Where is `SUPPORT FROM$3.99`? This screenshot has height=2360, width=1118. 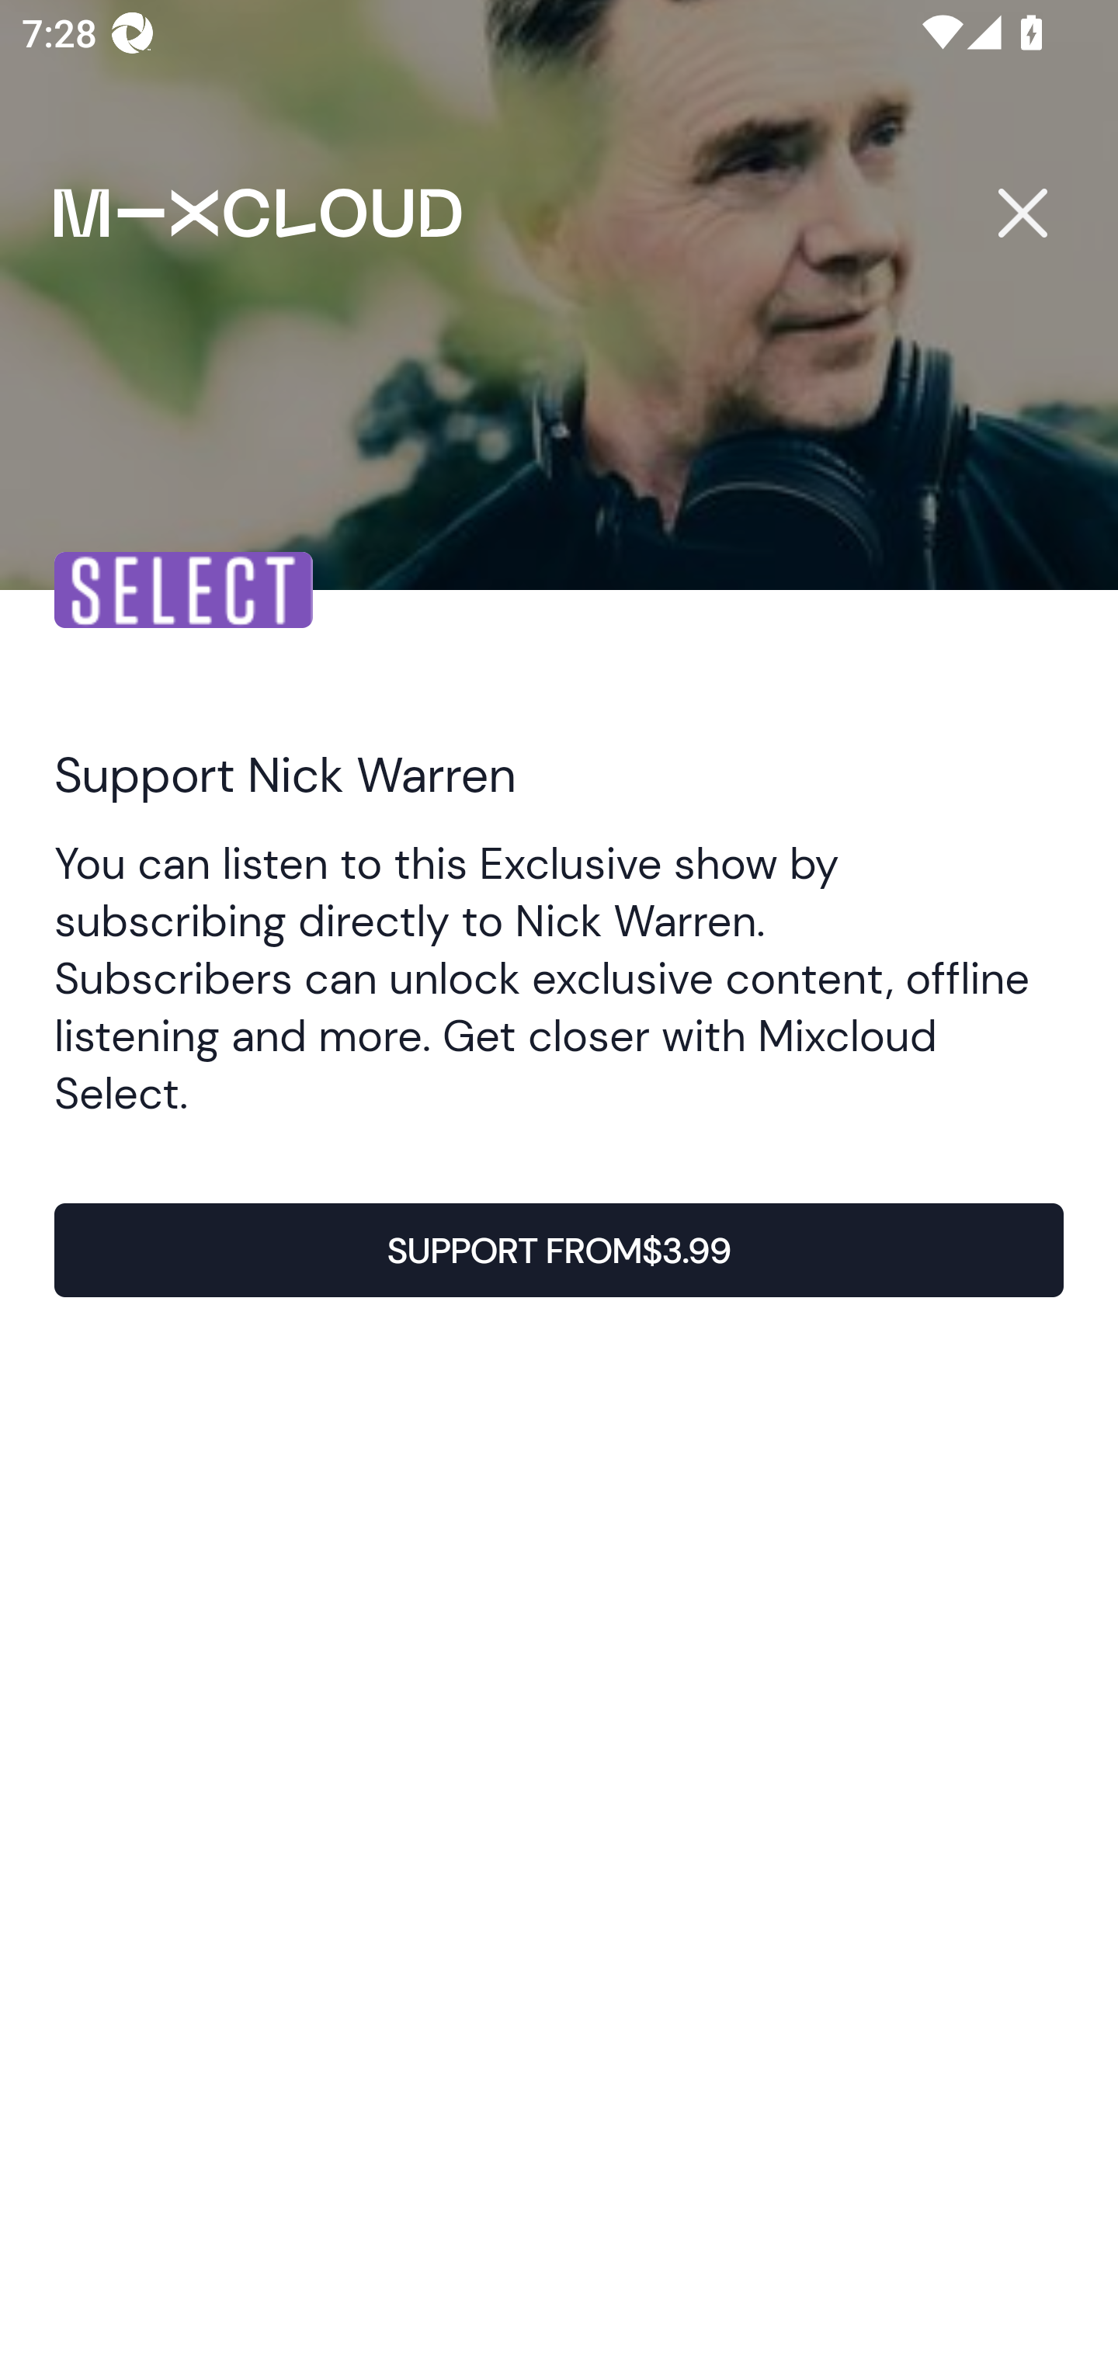
SUPPORT FROM$3.99 is located at coordinates (559, 1251).